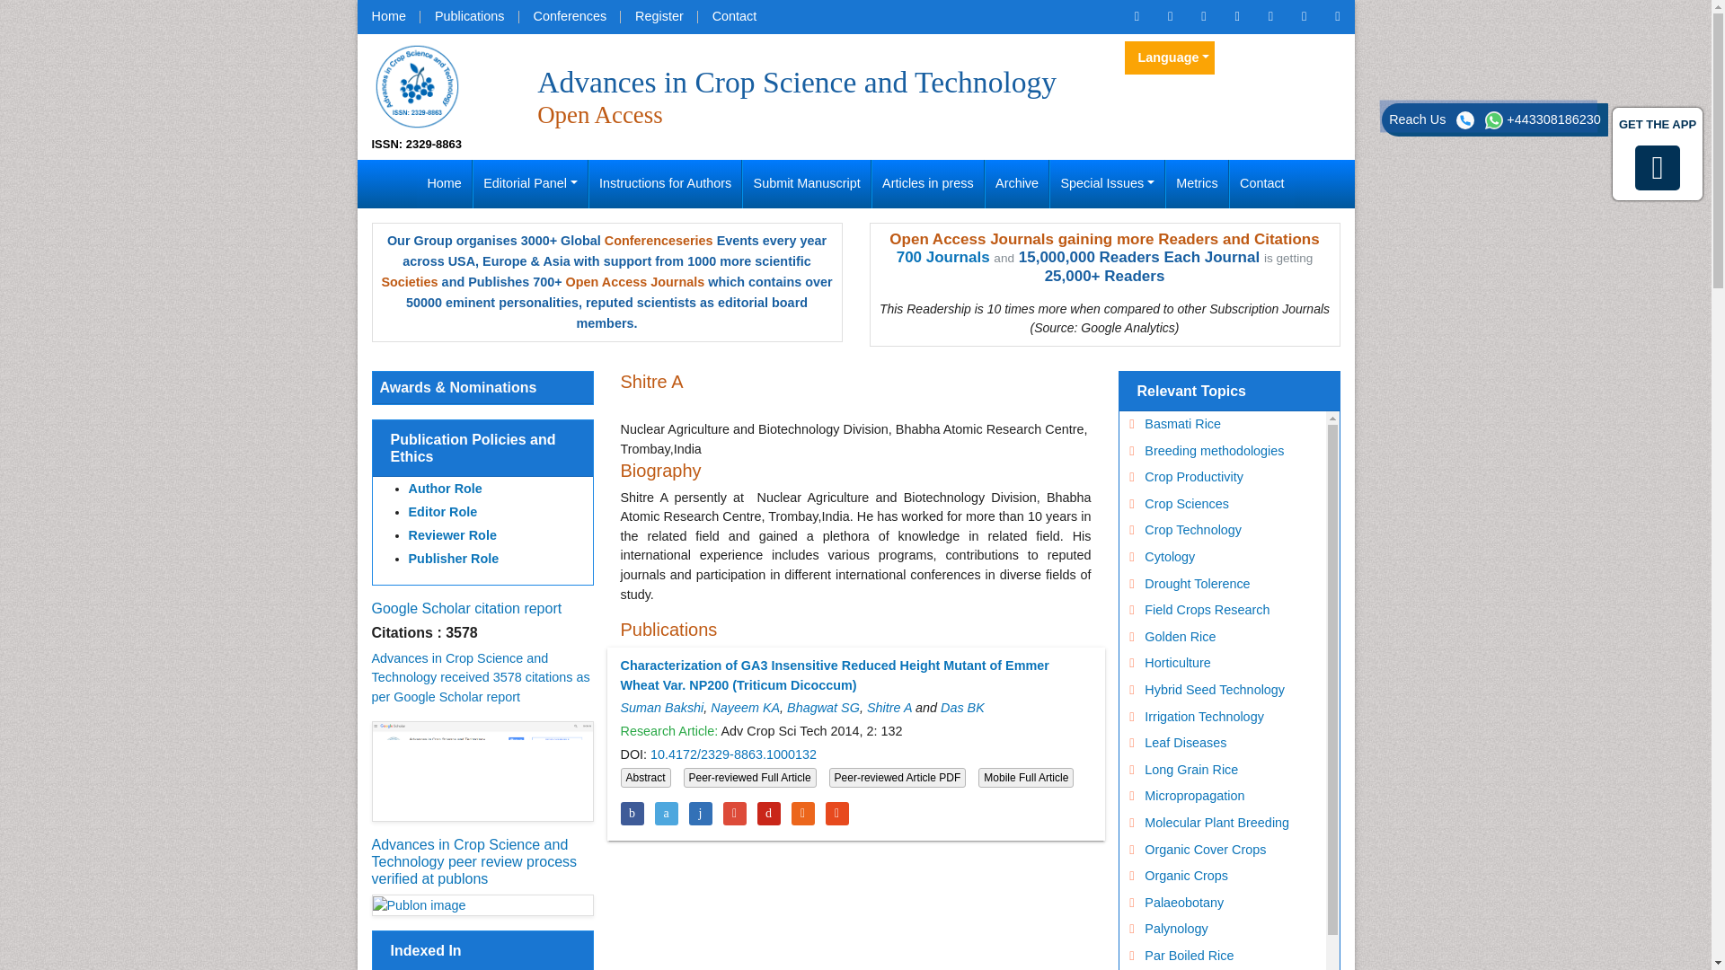 This screenshot has width=1725, height=970. I want to click on Omics Facebook, so click(1170, 16).